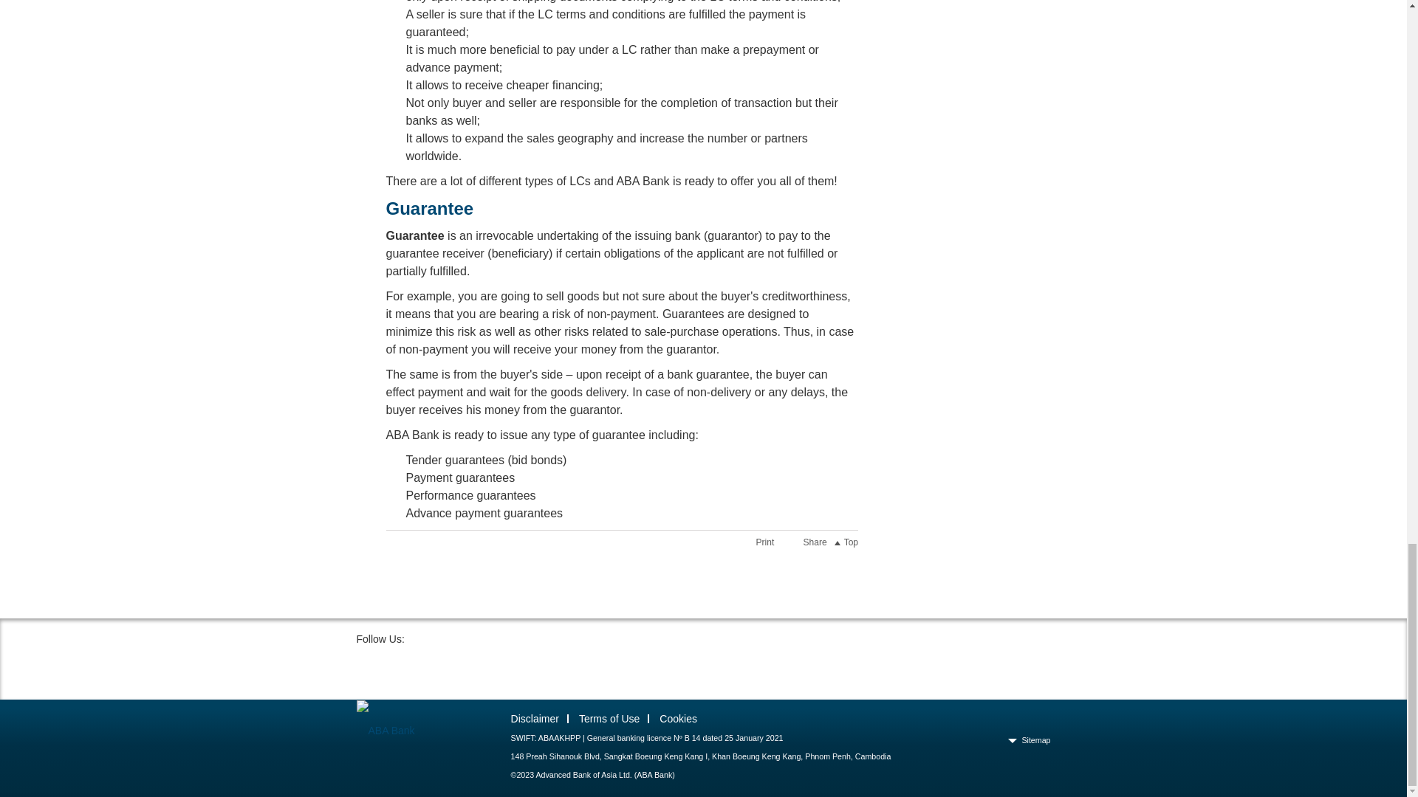  I want to click on ABA Tiktok, so click(414, 669).